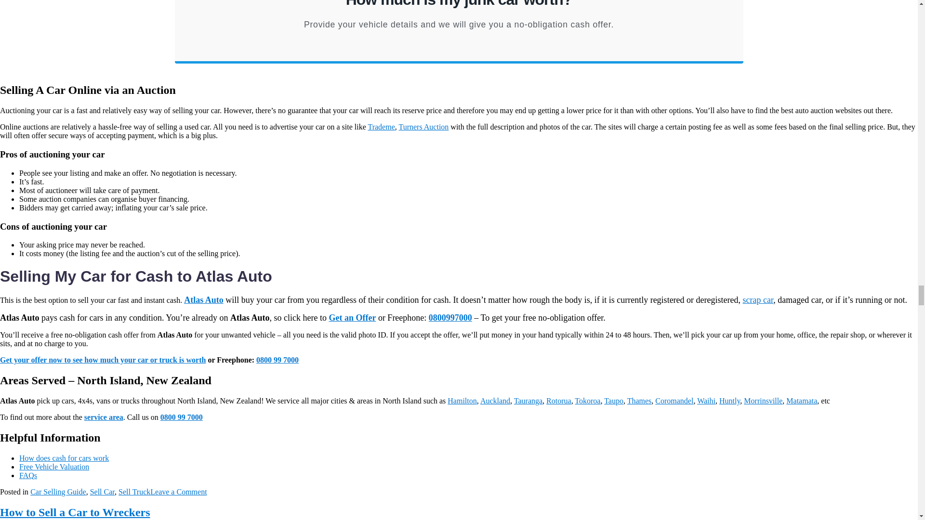 The width and height of the screenshot is (925, 520). What do you see at coordinates (706, 401) in the screenshot?
I see `Scrap Cars Waihi` at bounding box center [706, 401].